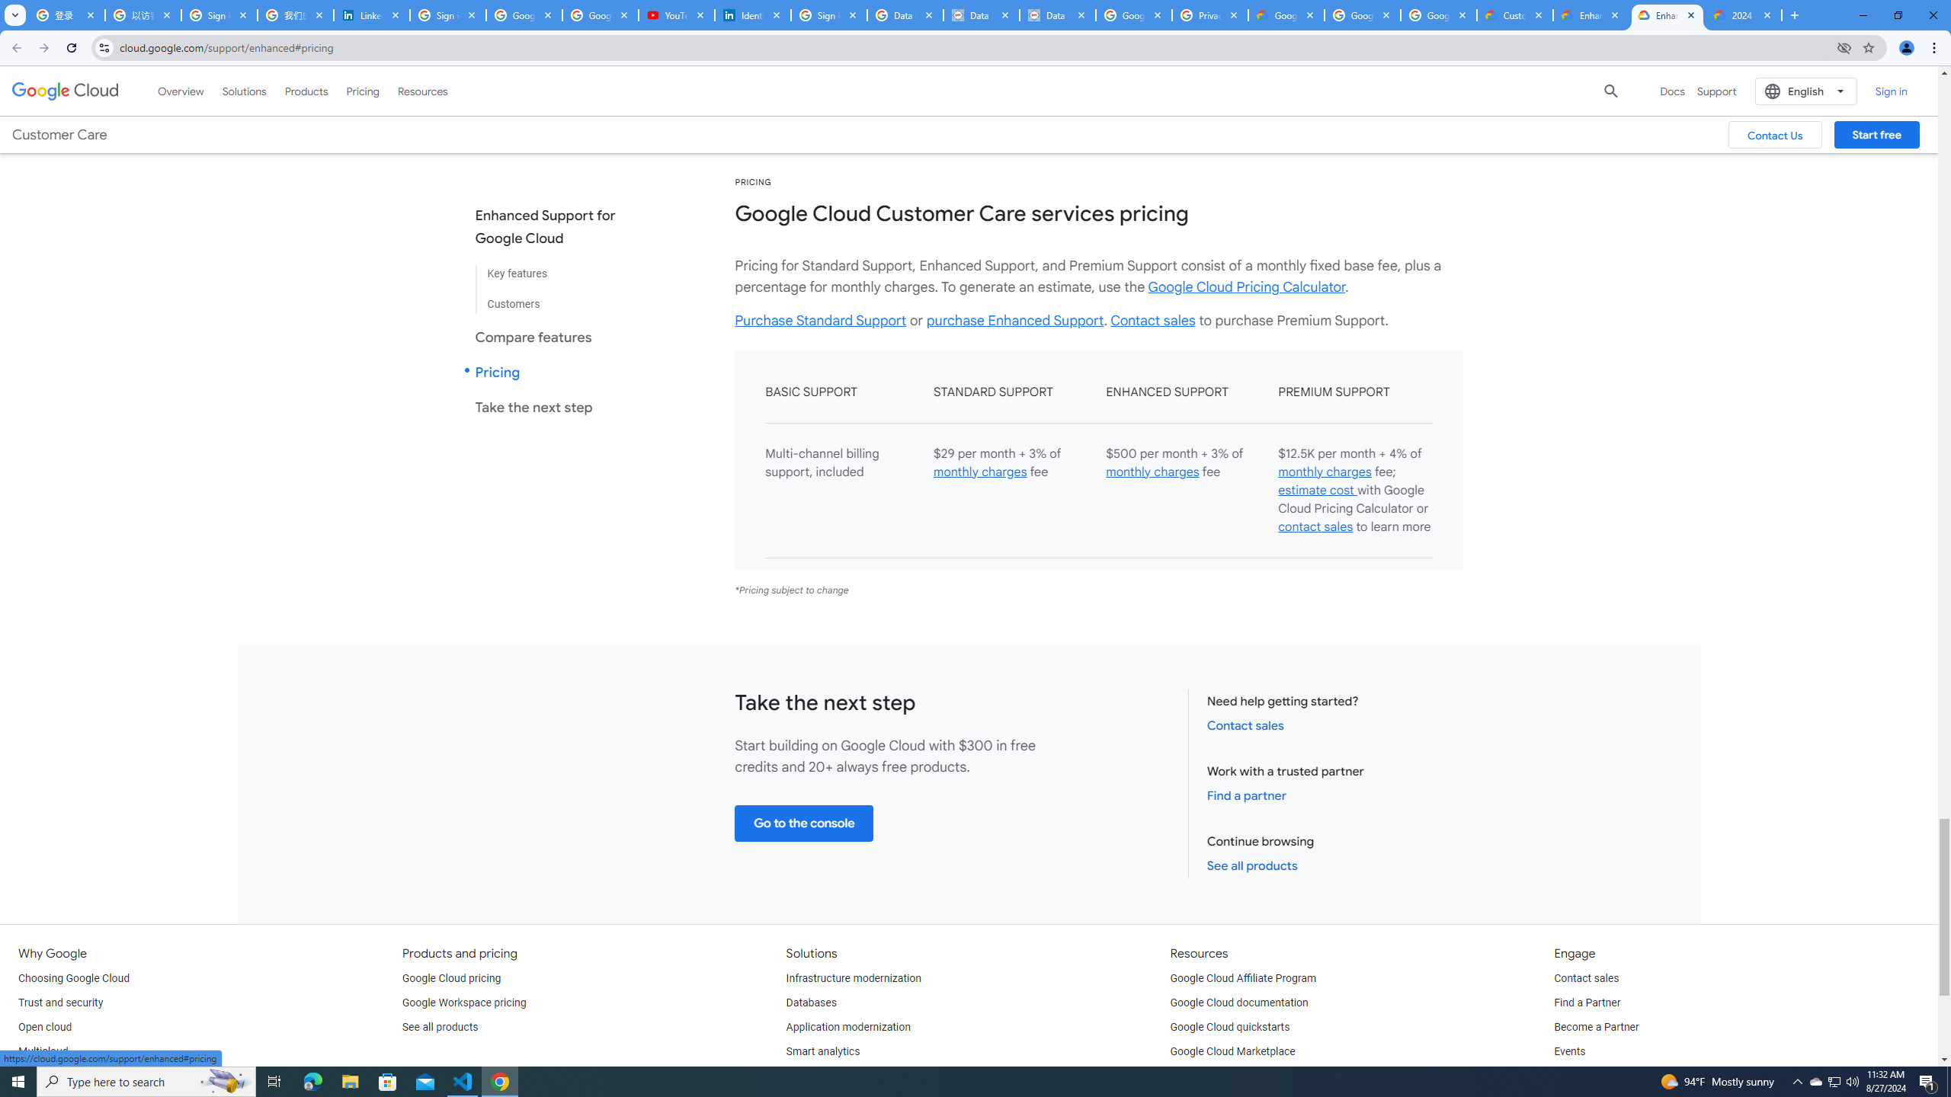 The width and height of the screenshot is (1951, 1097). Describe the element at coordinates (558, 274) in the screenshot. I see `Key features` at that location.